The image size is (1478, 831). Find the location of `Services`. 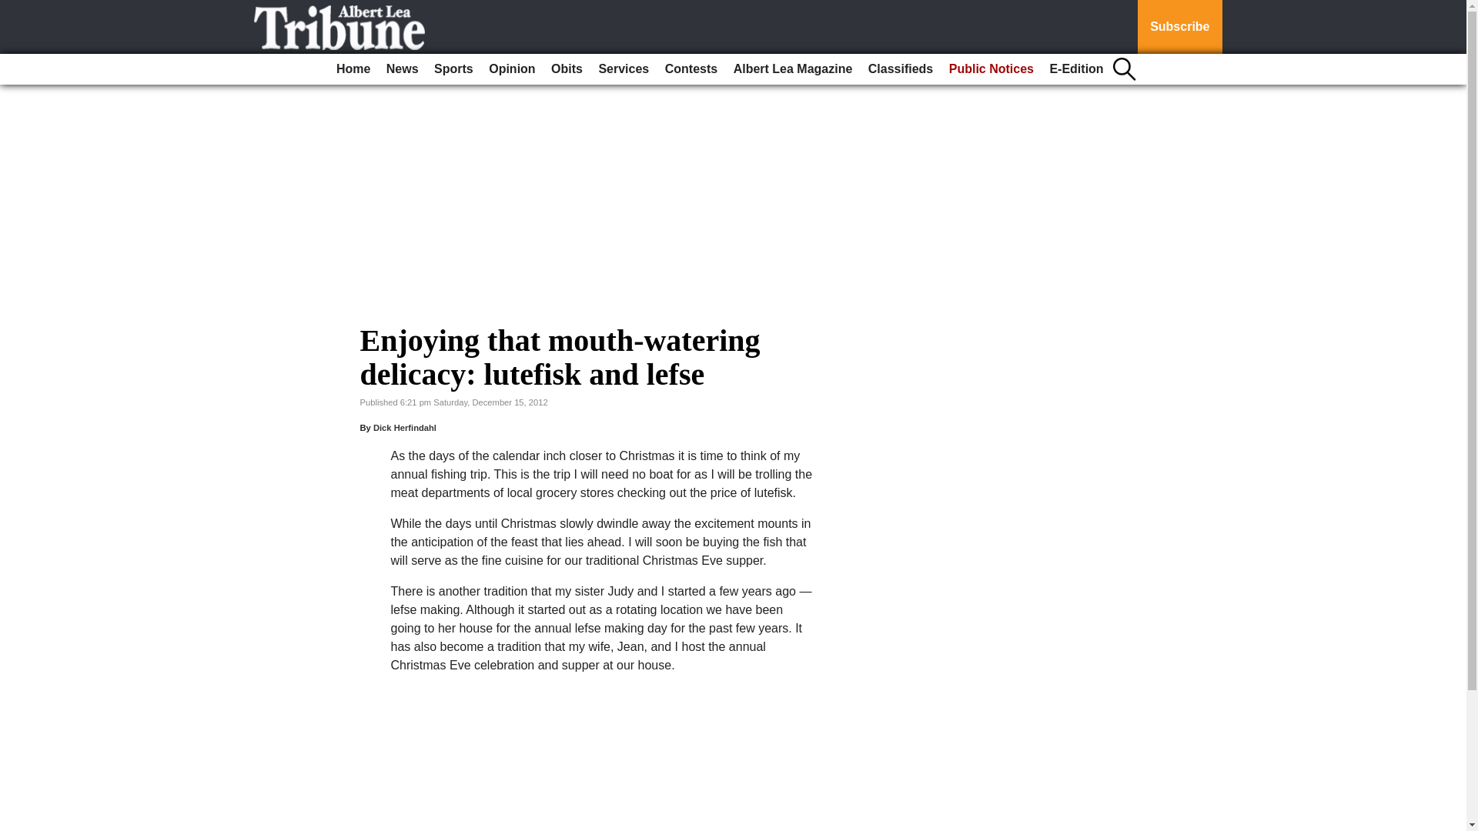

Services is located at coordinates (624, 69).